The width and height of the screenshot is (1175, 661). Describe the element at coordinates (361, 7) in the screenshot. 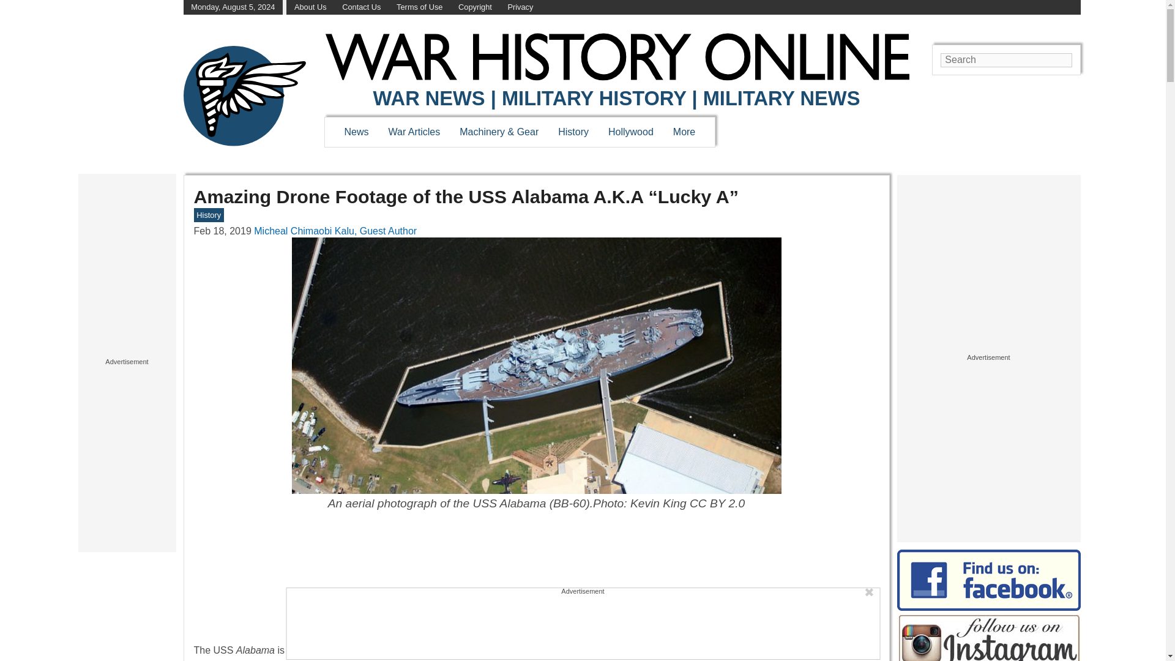

I see `Contact Us` at that location.